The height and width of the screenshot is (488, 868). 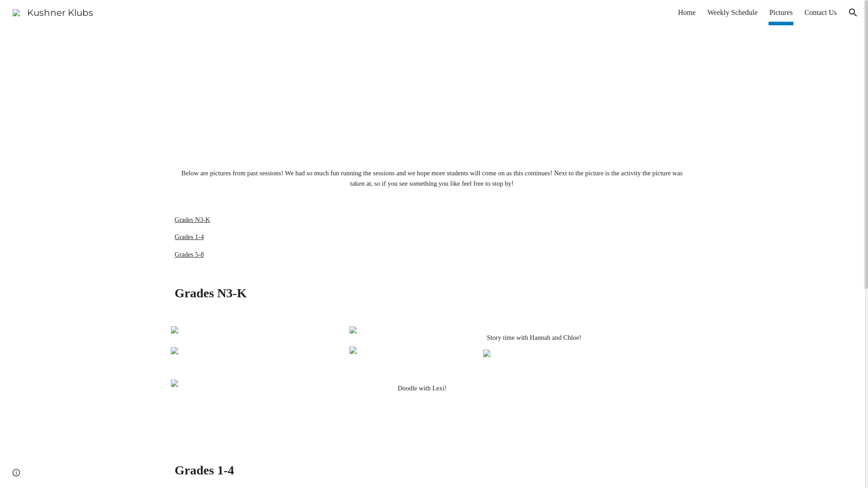 I want to click on Grades 5-8, so click(x=189, y=254).